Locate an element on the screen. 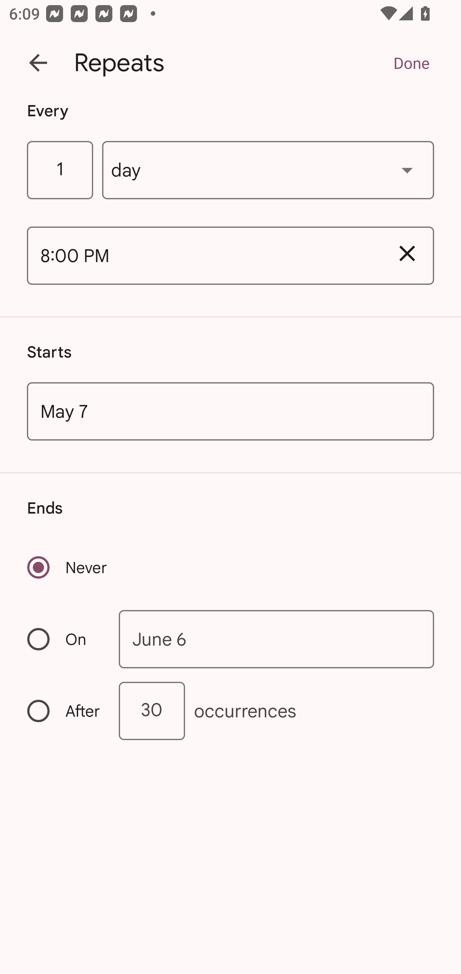 The image size is (461, 974). May 7 is located at coordinates (230, 411).